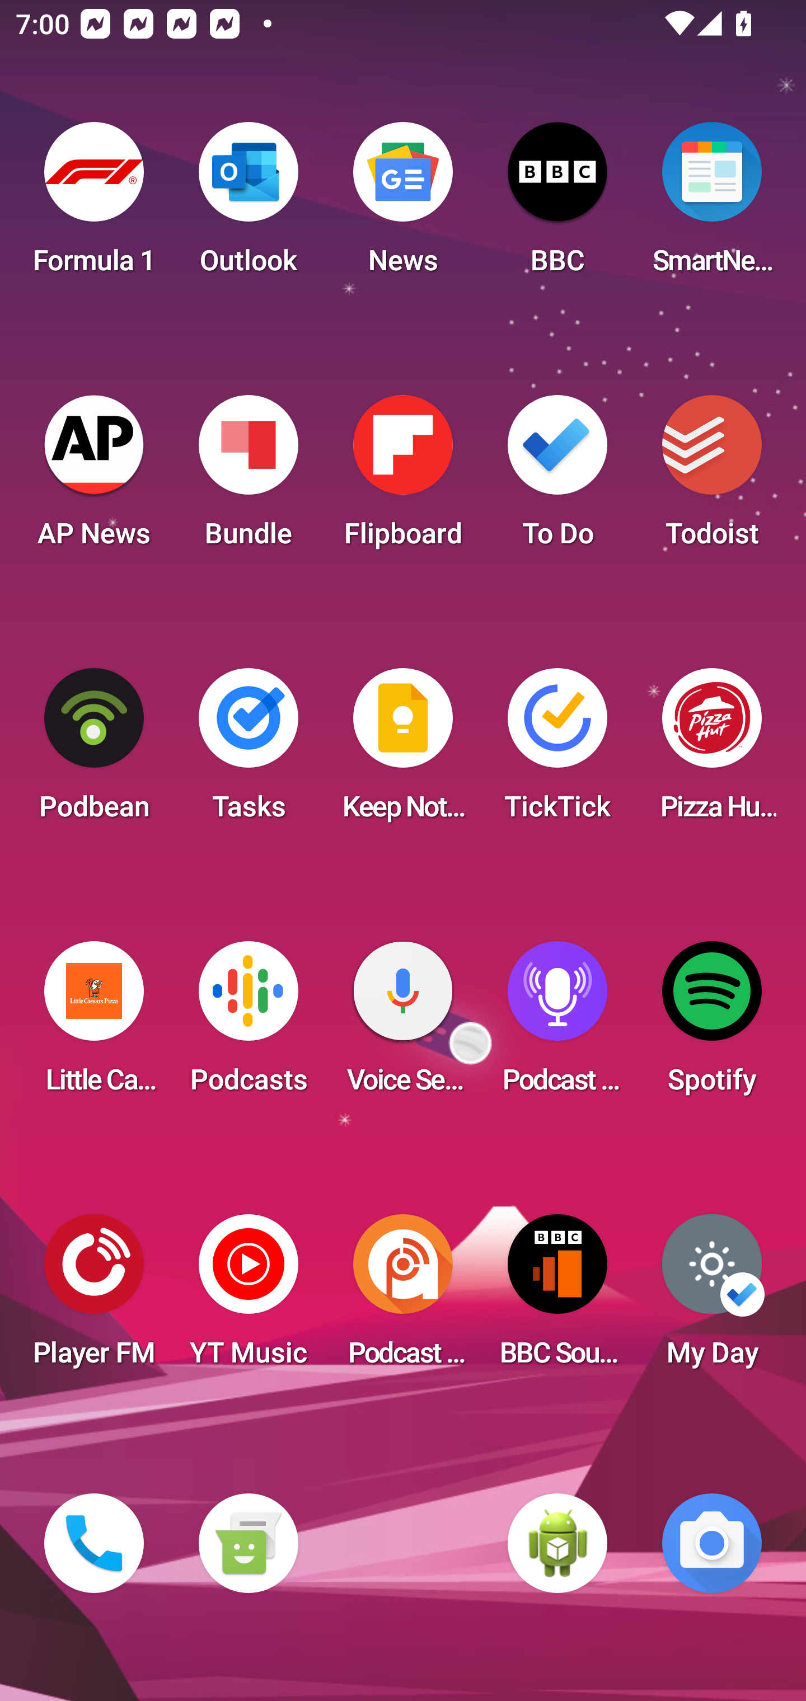 Image resolution: width=806 pixels, height=1701 pixels. I want to click on Player FM, so click(94, 1297).